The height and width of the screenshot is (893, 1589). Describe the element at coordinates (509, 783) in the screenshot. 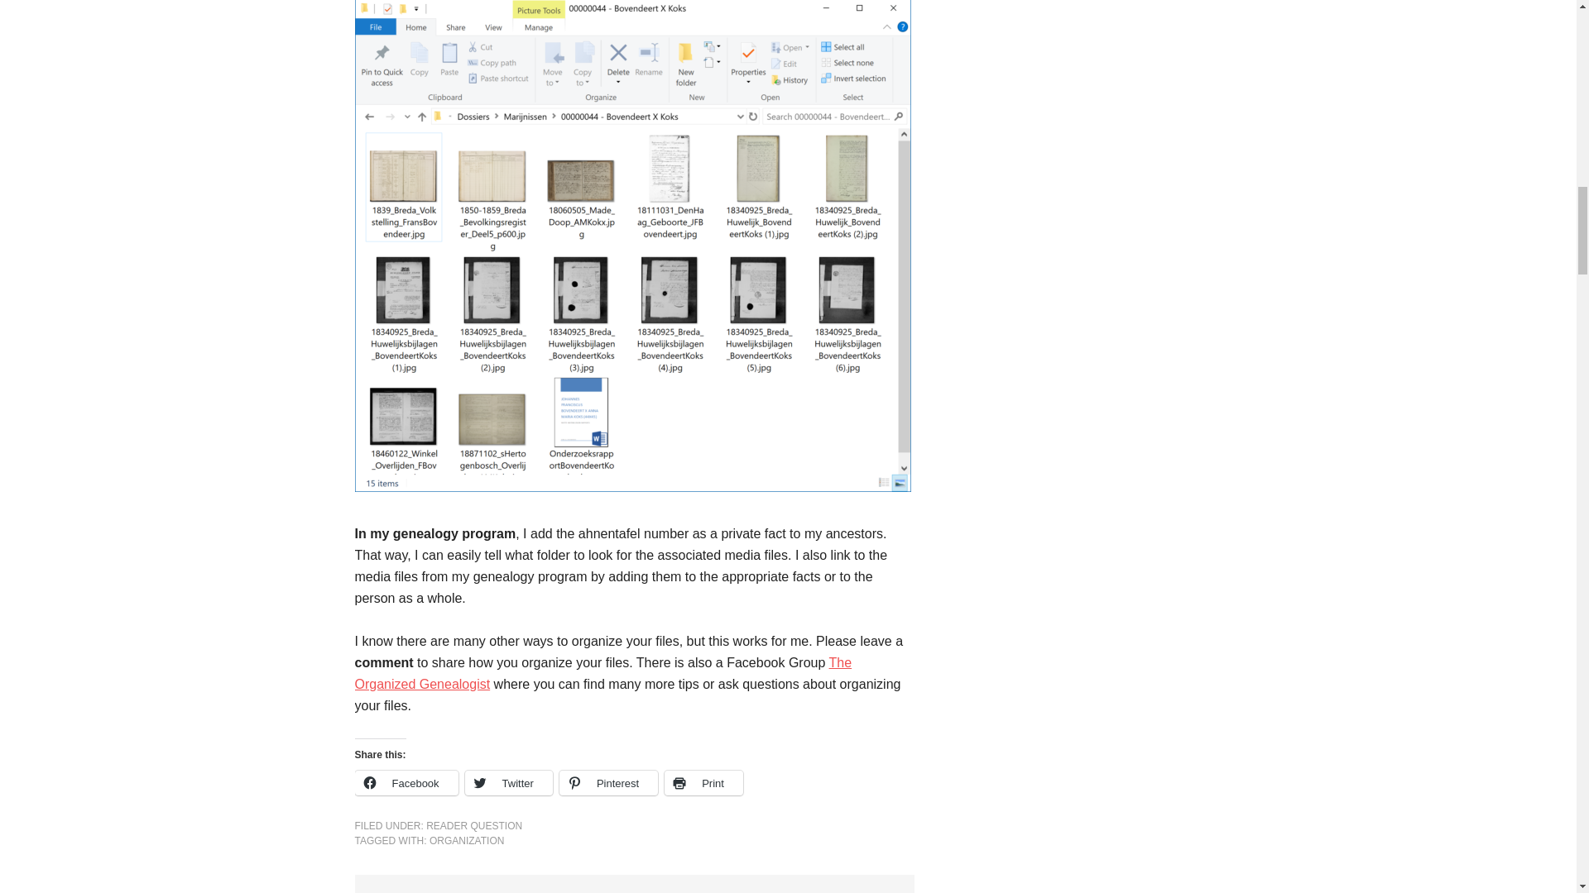

I see `Twitter` at that location.